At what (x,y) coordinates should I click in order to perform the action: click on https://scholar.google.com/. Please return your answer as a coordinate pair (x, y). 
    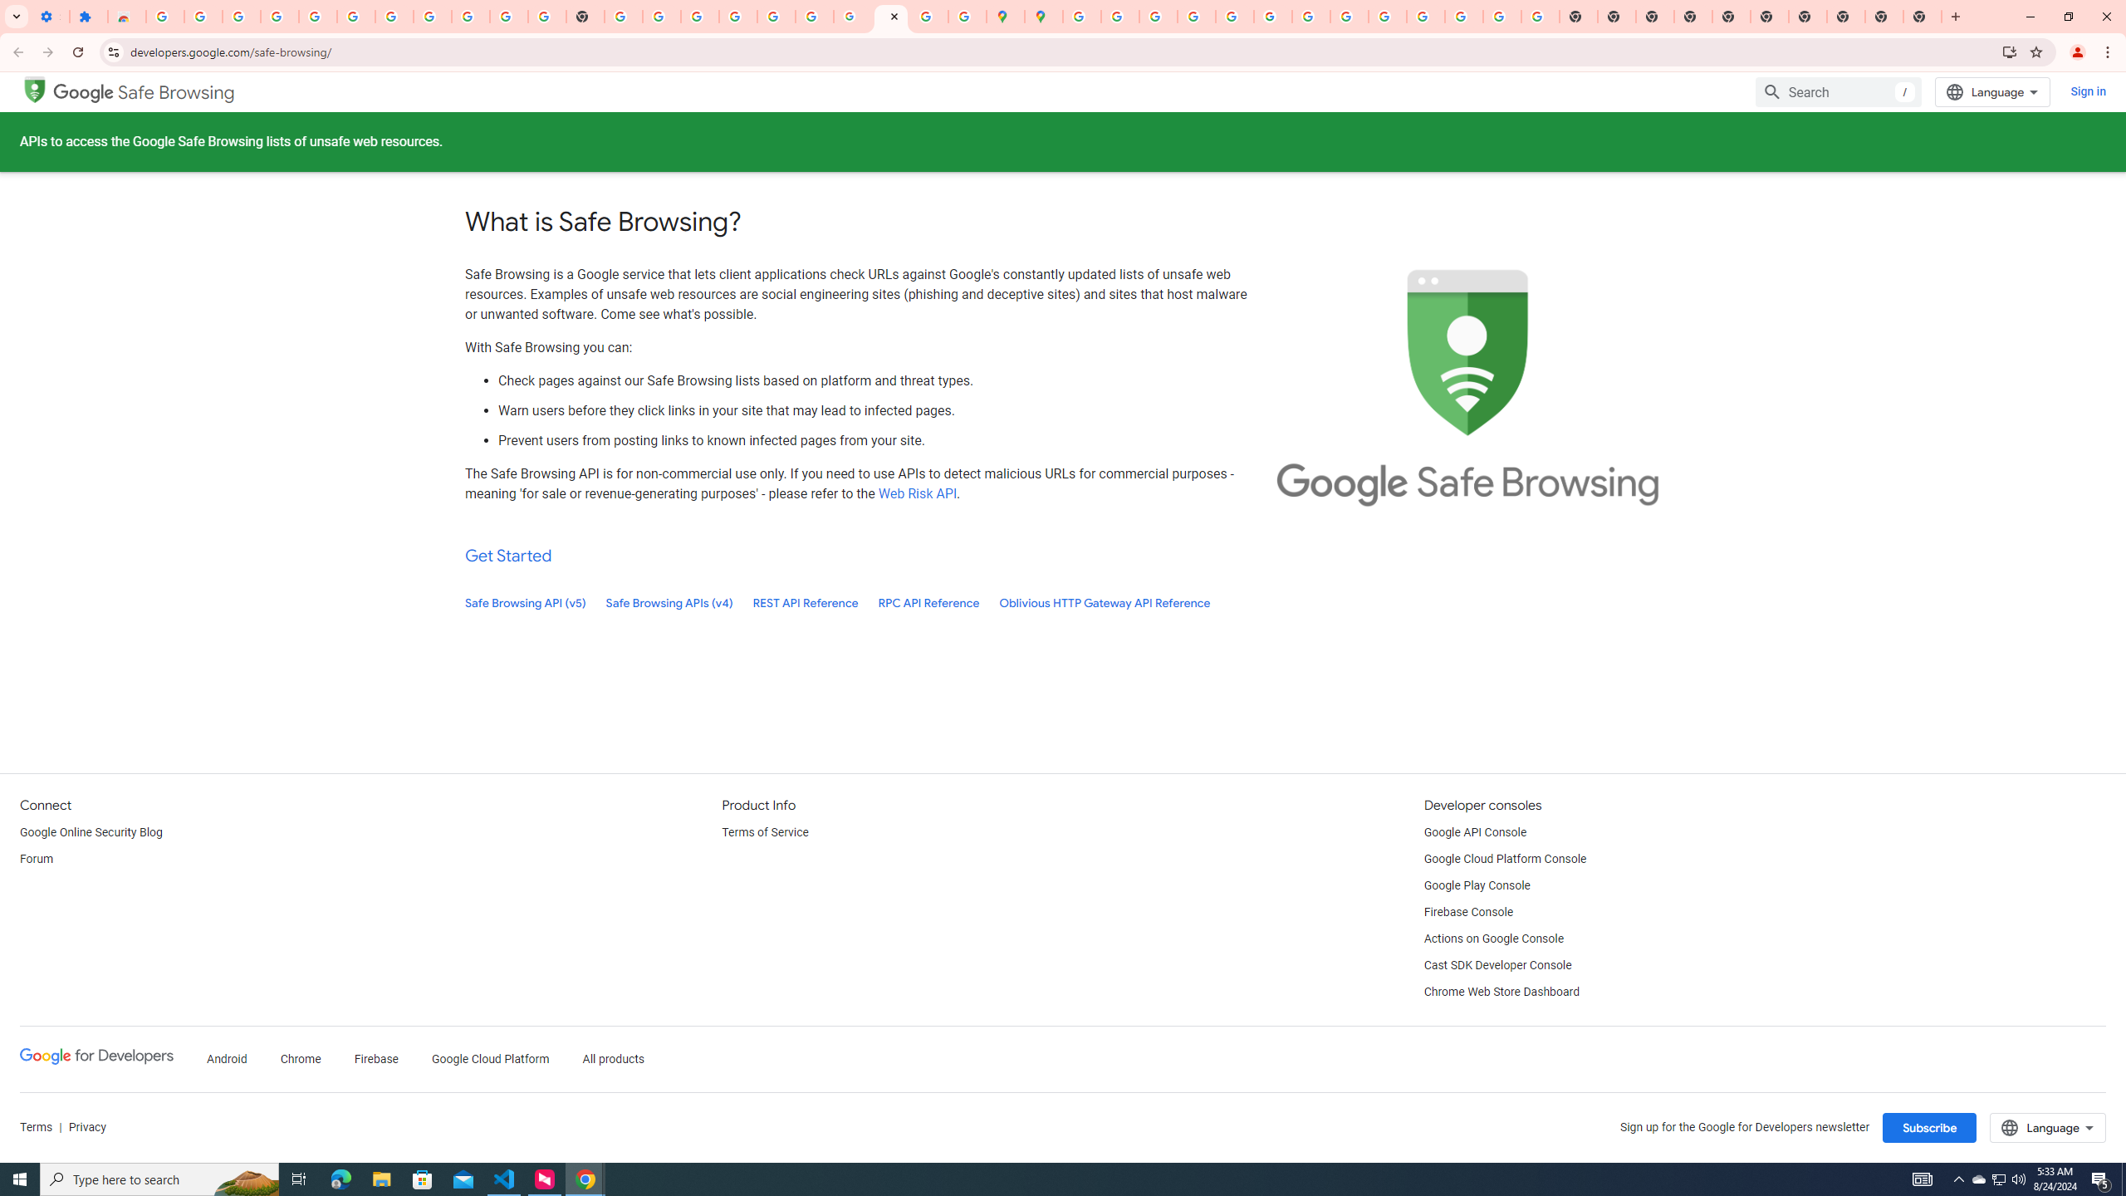
    Looking at the image, I should click on (624, 17).